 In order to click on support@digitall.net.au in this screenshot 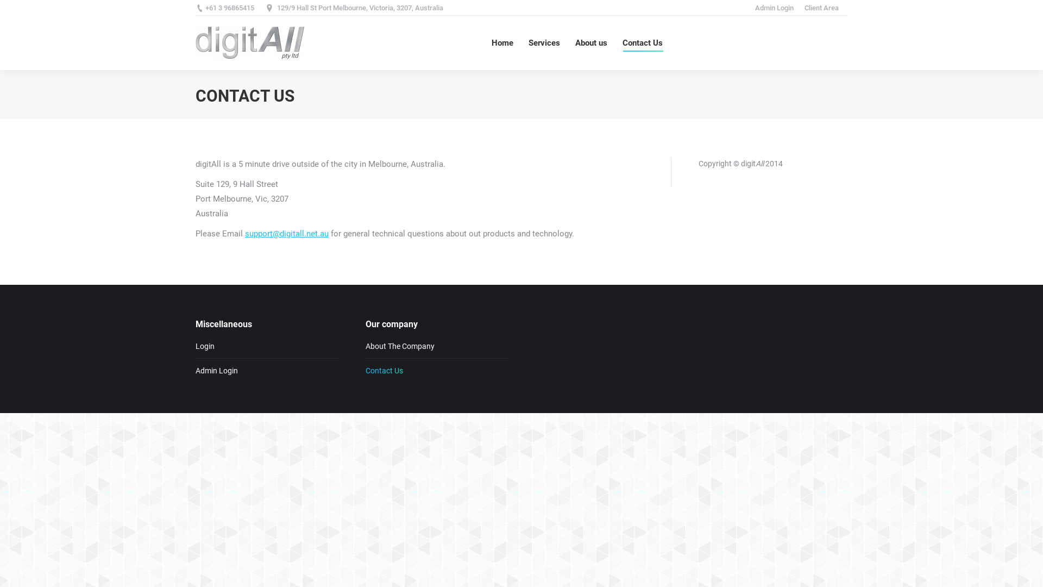, I will do `click(287, 234)`.